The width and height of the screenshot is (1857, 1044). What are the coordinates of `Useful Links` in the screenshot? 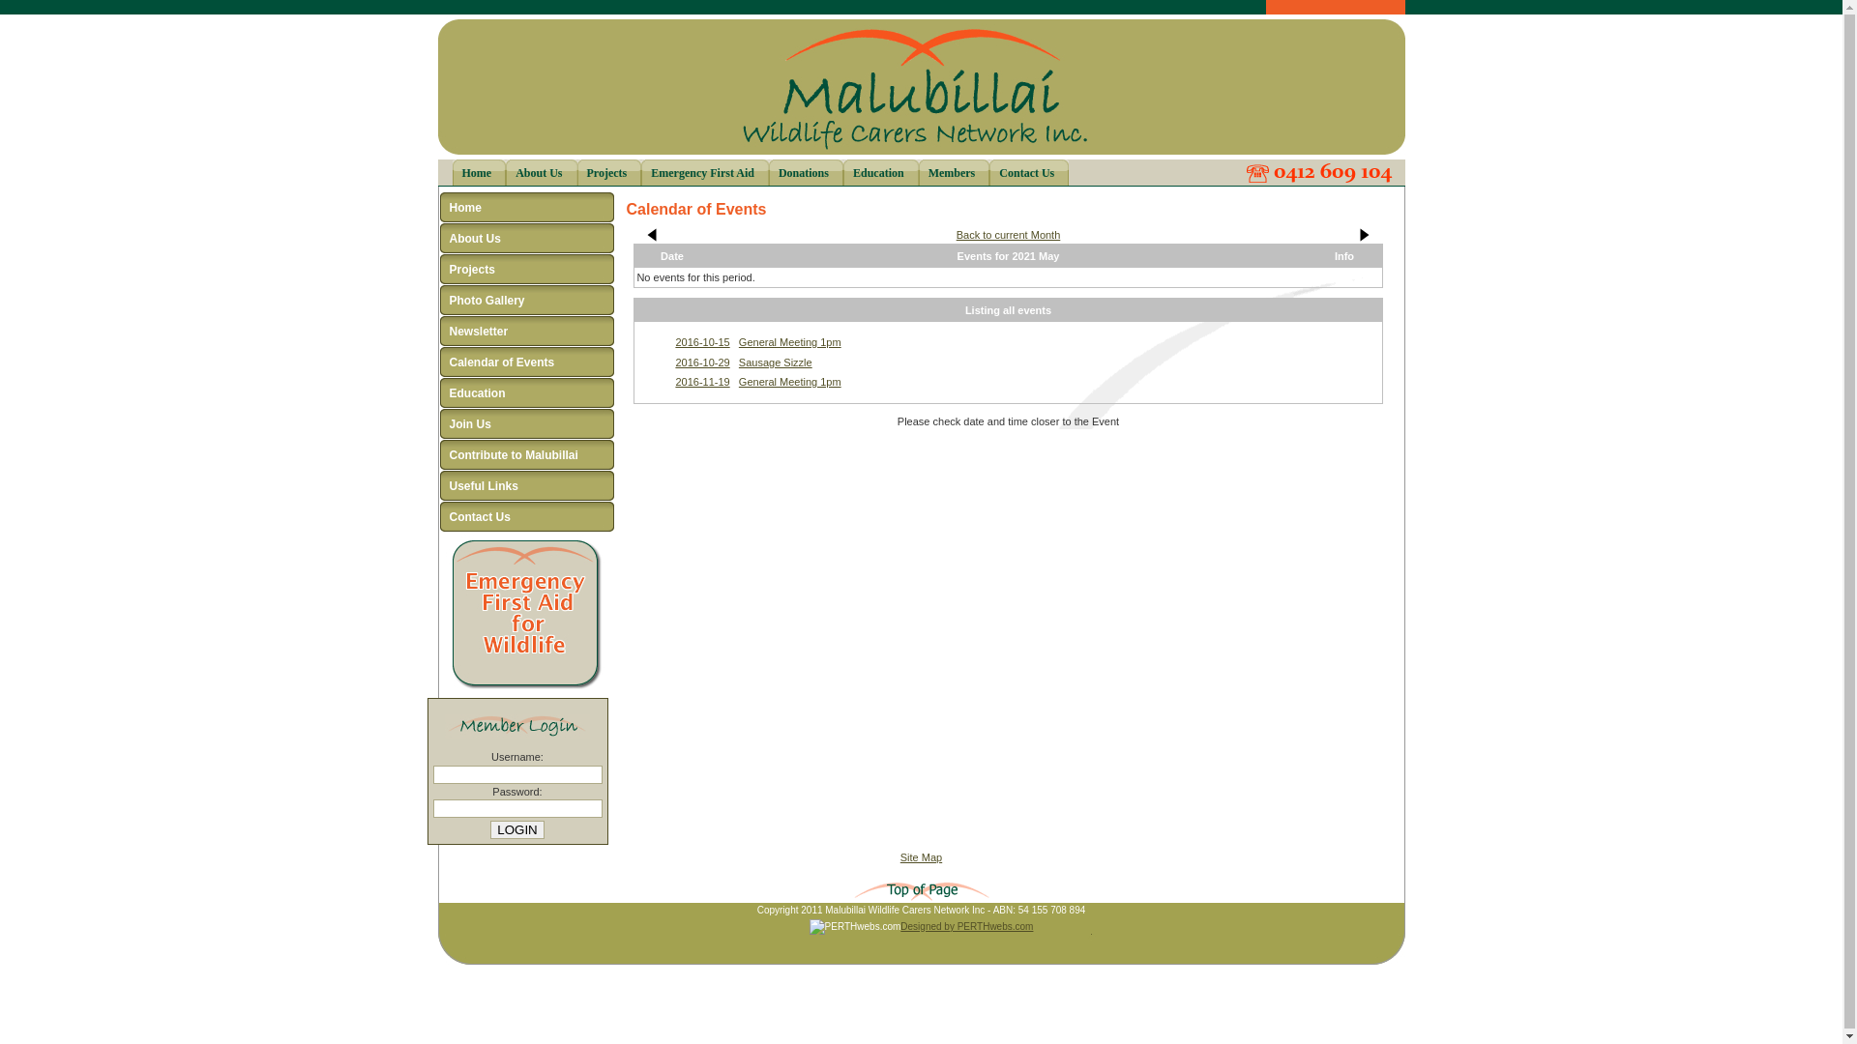 It's located at (526, 486).